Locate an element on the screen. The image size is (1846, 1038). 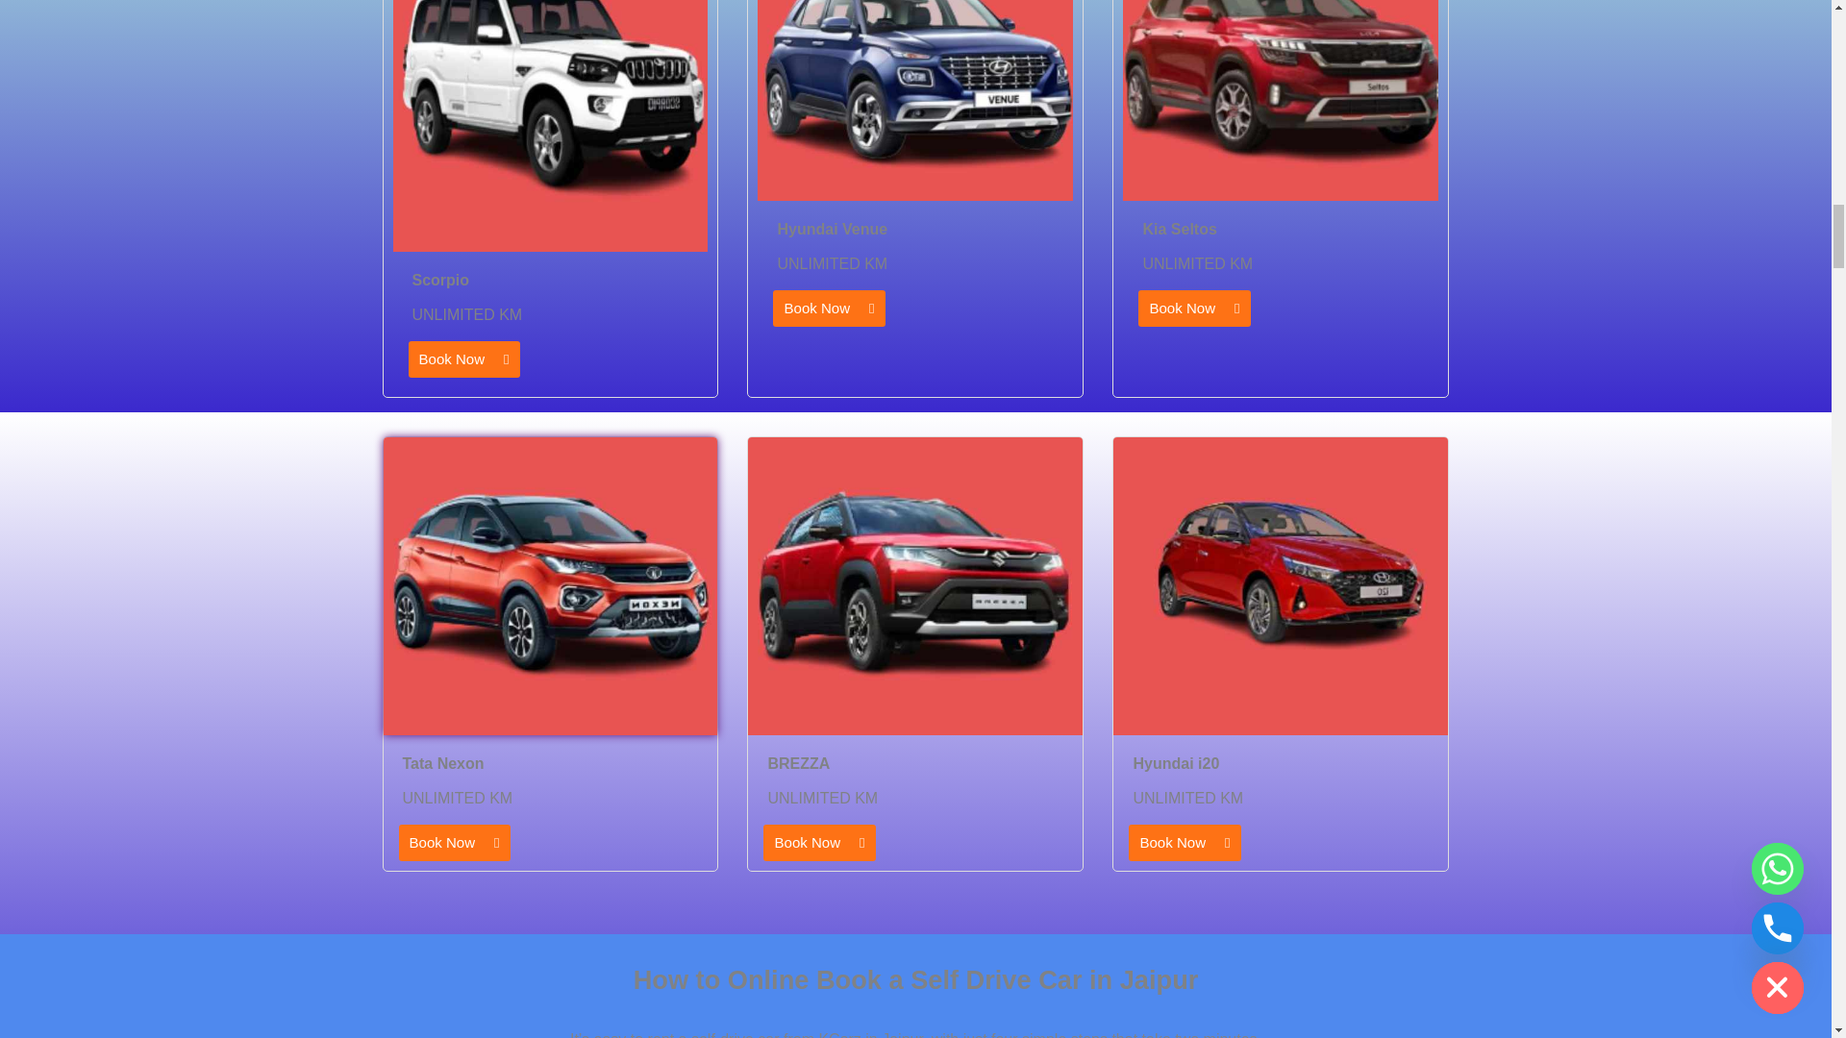
Book Now is located at coordinates (819, 842).